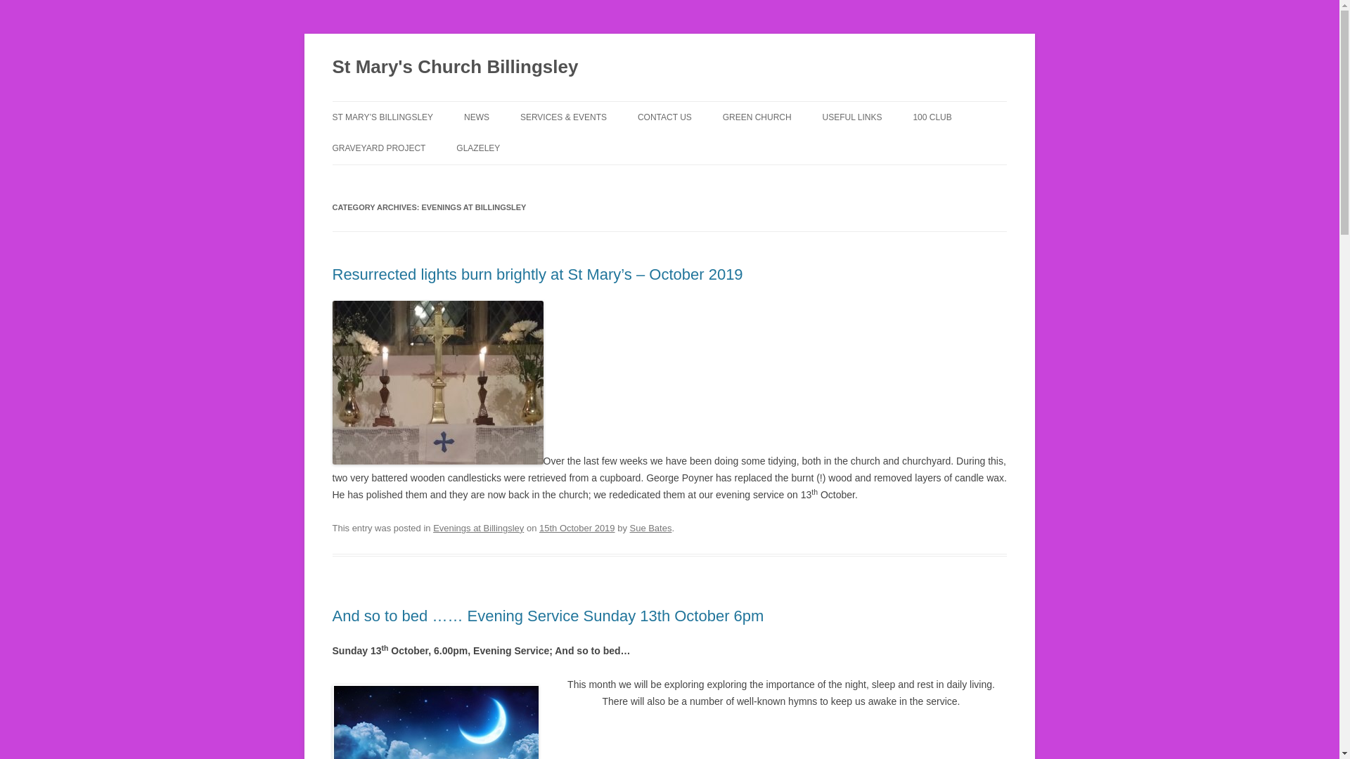 This screenshot has height=759, width=1350. Describe the element at coordinates (757, 117) in the screenshot. I see `GREEN CHURCH` at that location.